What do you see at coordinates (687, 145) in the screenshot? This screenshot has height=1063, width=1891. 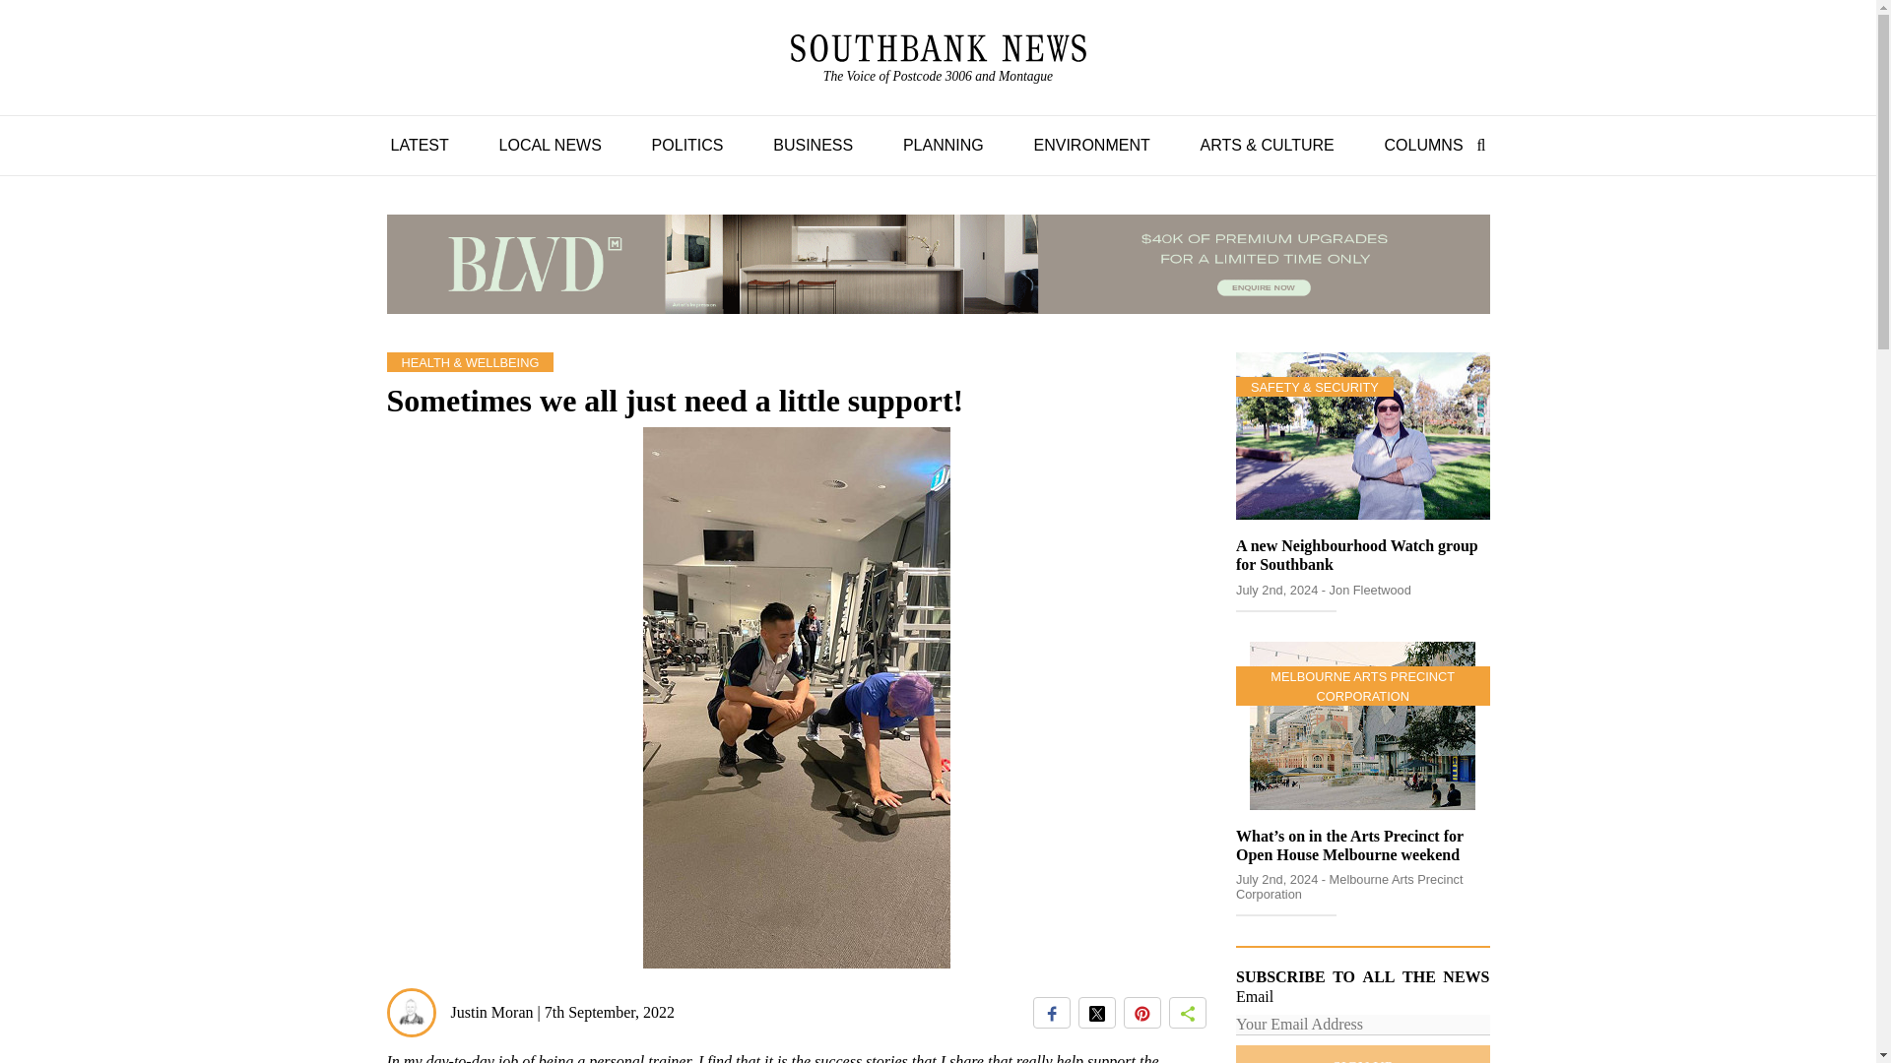 I see `LOCAL NEWS` at bounding box center [687, 145].